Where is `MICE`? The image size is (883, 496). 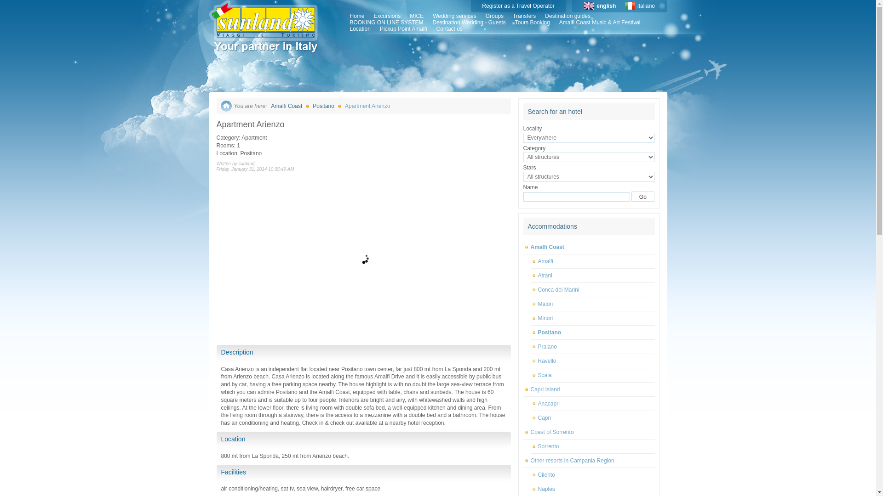
MICE is located at coordinates (417, 16).